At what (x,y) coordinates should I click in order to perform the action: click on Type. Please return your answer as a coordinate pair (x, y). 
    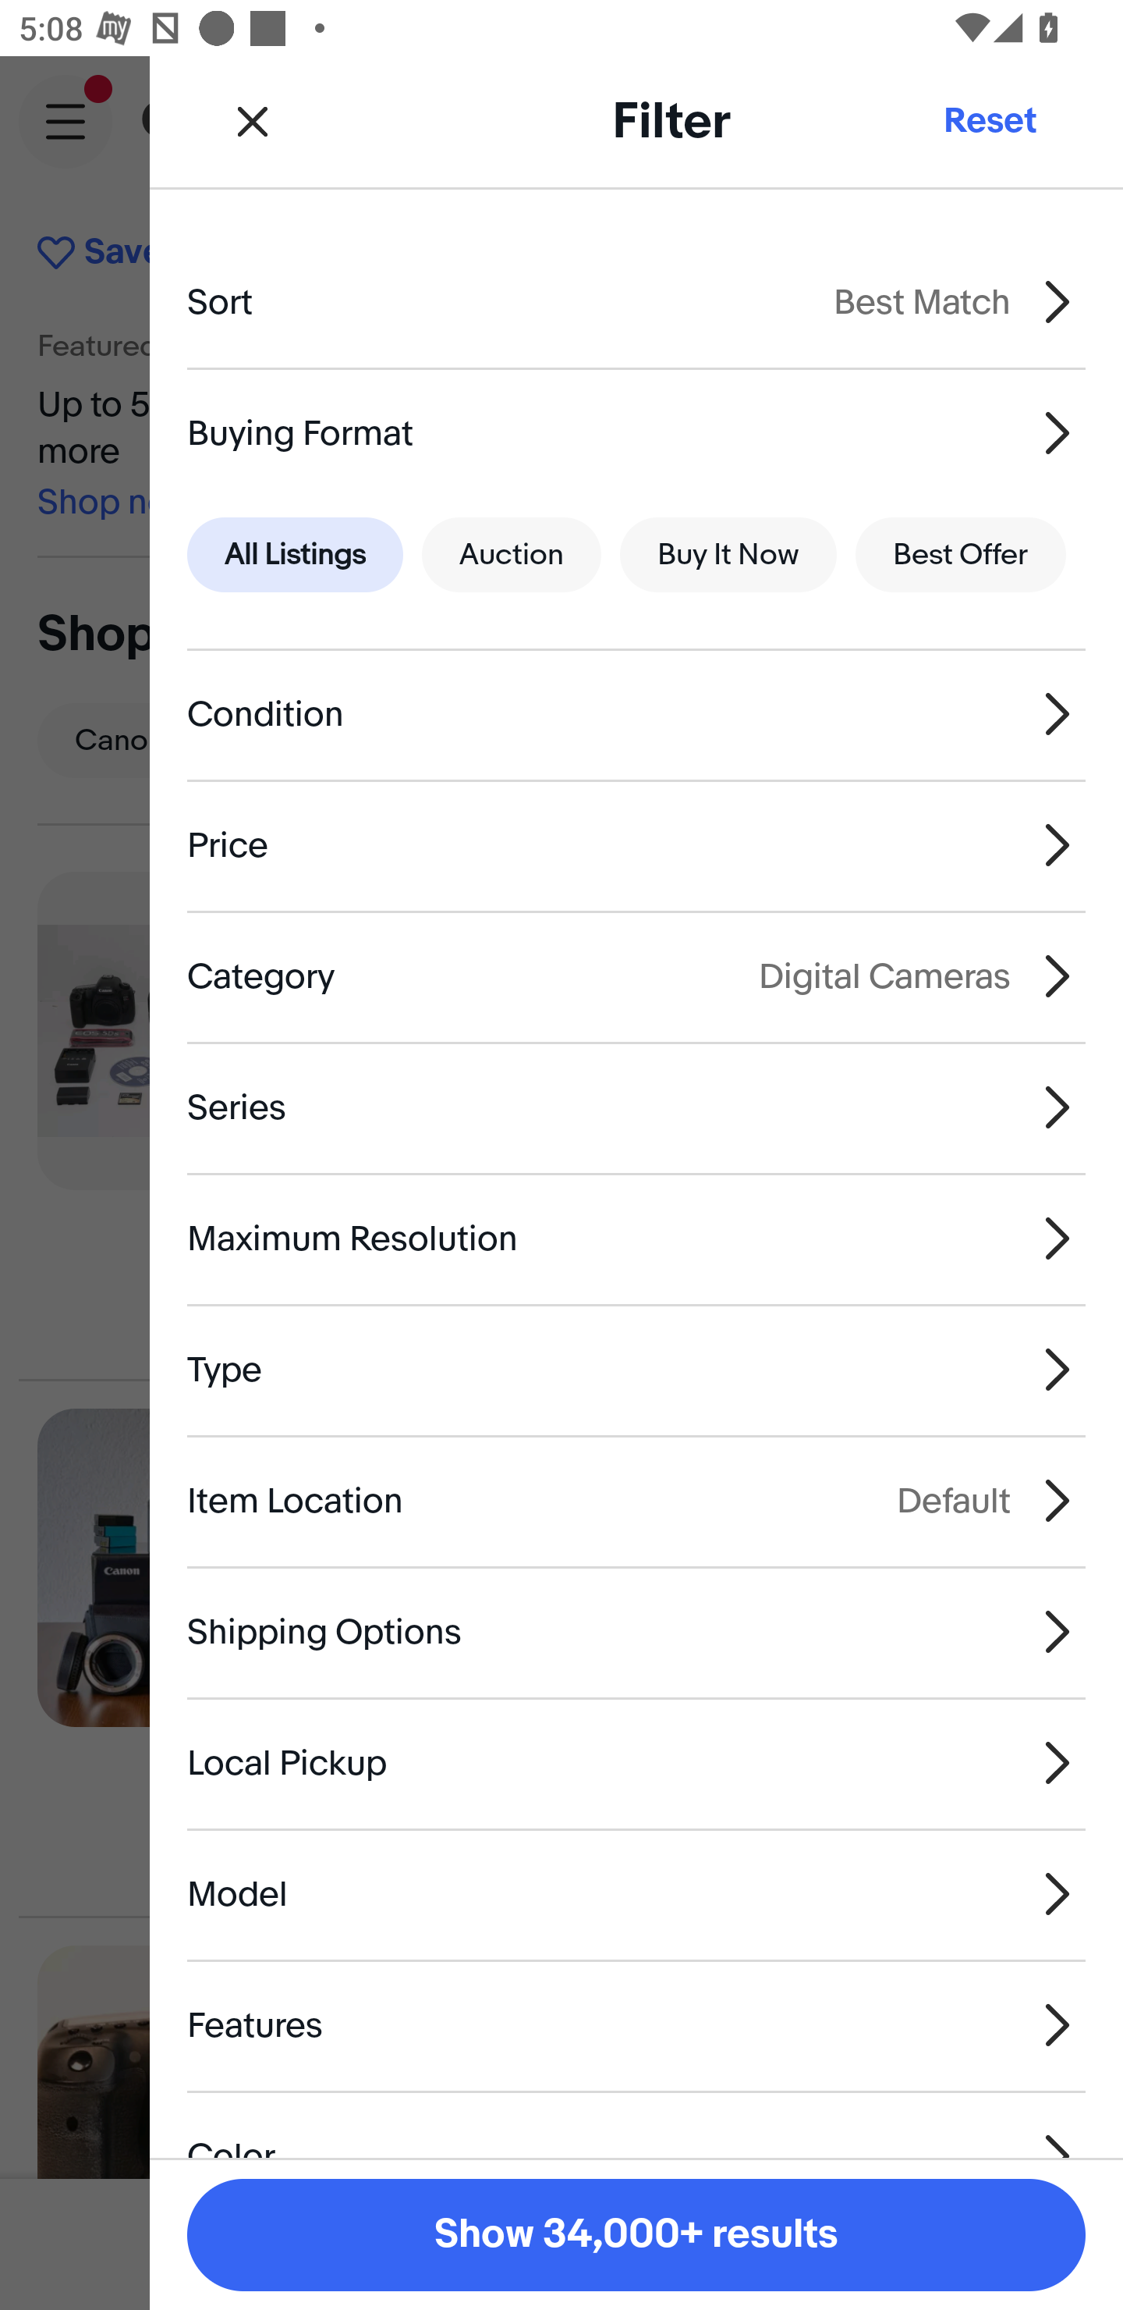
    Looking at the image, I should click on (636, 1370).